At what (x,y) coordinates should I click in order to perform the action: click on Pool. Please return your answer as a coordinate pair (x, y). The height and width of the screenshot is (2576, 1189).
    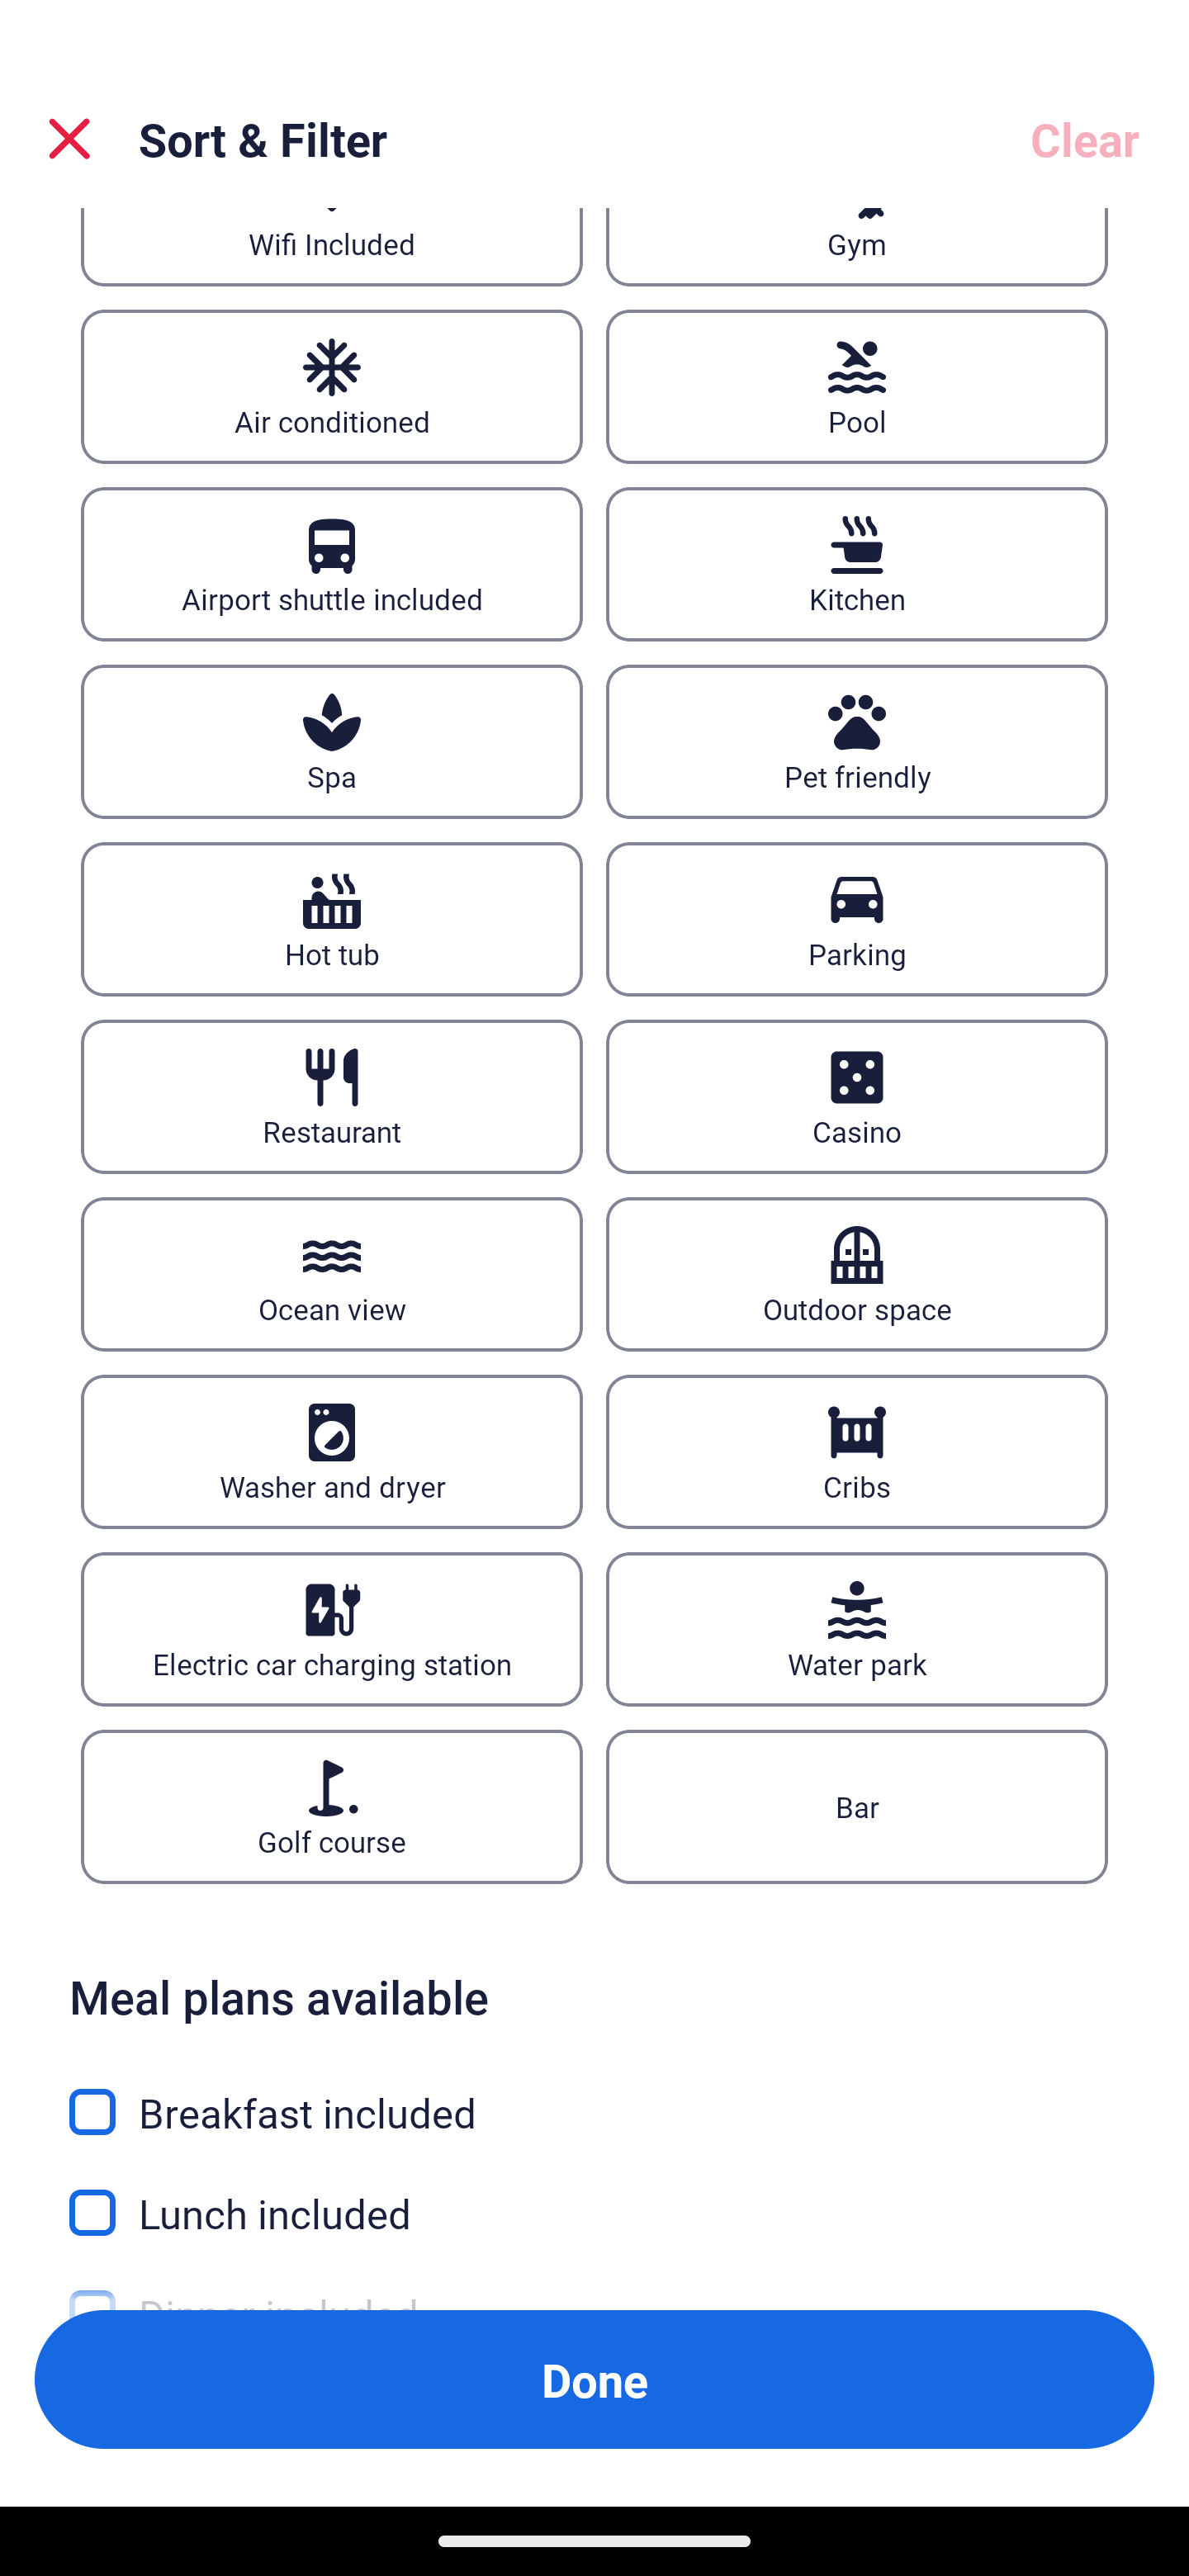
    Looking at the image, I should click on (857, 386).